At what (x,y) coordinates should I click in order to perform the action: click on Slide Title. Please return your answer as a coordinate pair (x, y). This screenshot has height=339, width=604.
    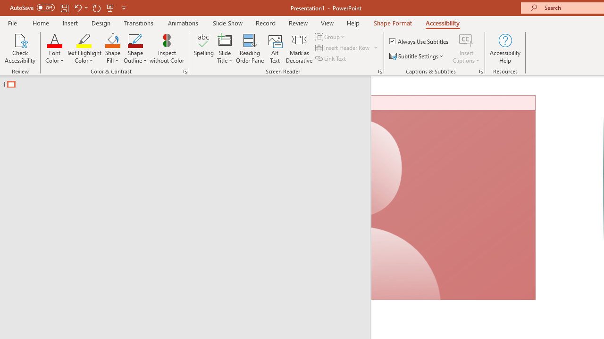
    Looking at the image, I should click on (225, 48).